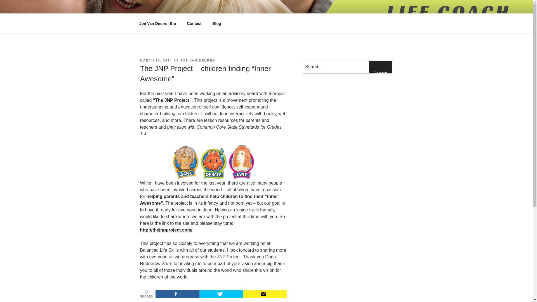 Image resolution: width=537 pixels, height=302 pixels. What do you see at coordinates (221, 294) in the screenshot?
I see `Tweet` at bounding box center [221, 294].